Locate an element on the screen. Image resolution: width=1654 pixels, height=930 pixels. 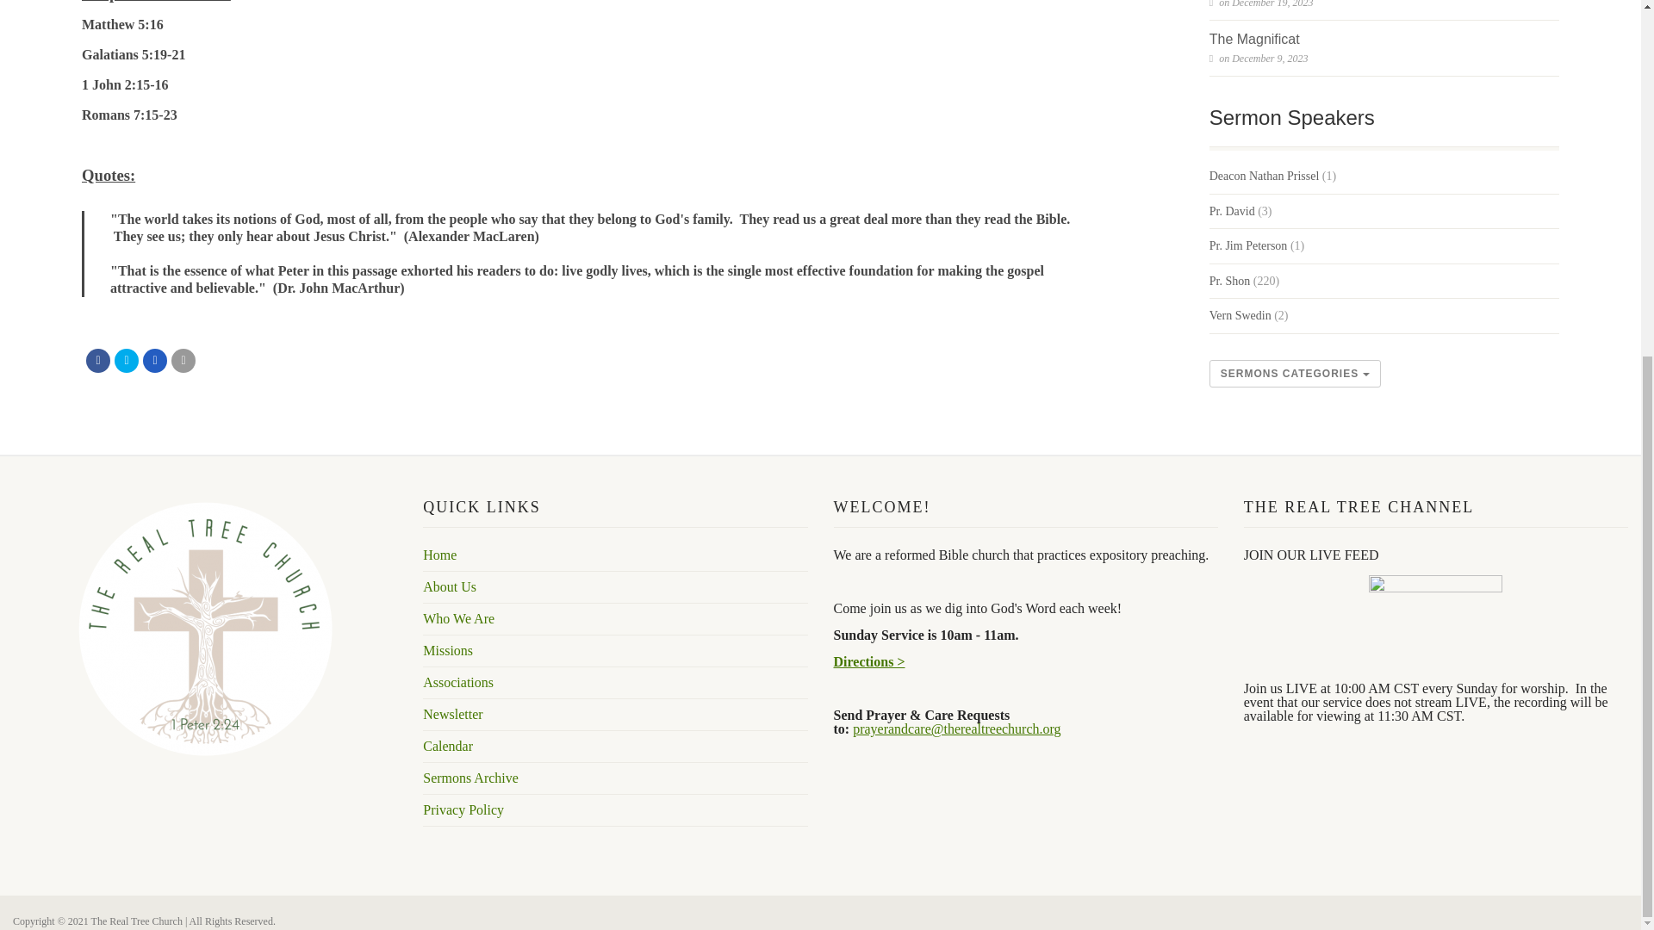
The Magnificat is located at coordinates (1254, 40).